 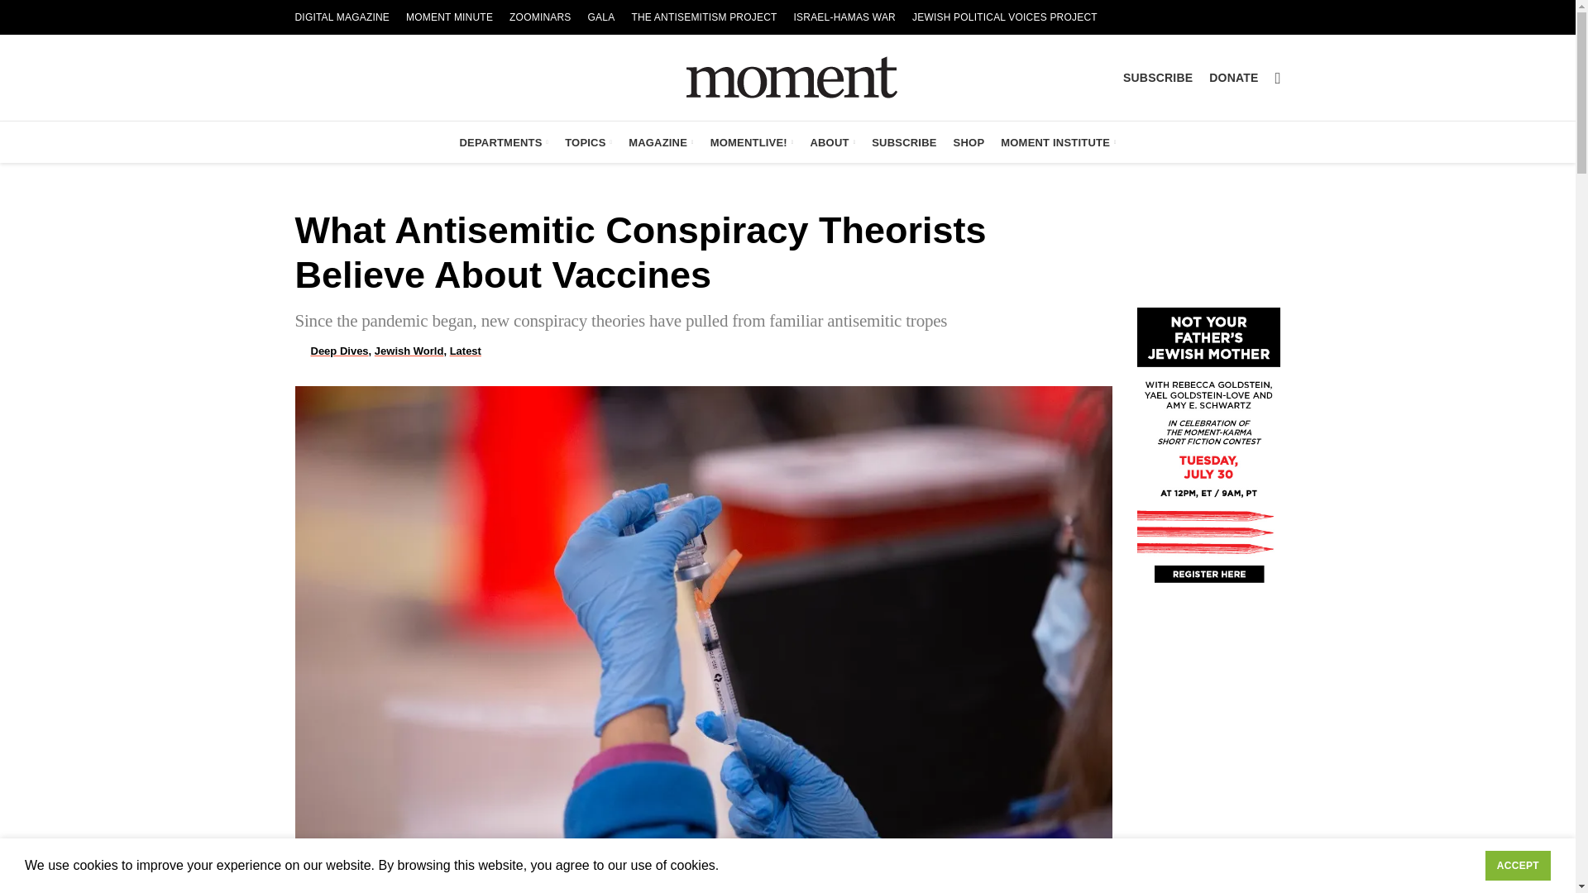 What do you see at coordinates (1232, 78) in the screenshot?
I see `DONATE` at bounding box center [1232, 78].